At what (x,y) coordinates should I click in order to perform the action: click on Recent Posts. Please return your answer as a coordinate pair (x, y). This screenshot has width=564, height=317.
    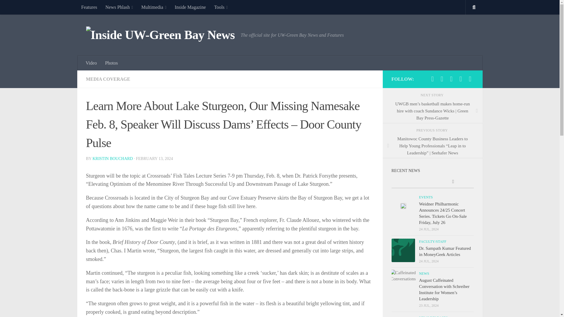
    Looking at the image, I should click on (412, 182).